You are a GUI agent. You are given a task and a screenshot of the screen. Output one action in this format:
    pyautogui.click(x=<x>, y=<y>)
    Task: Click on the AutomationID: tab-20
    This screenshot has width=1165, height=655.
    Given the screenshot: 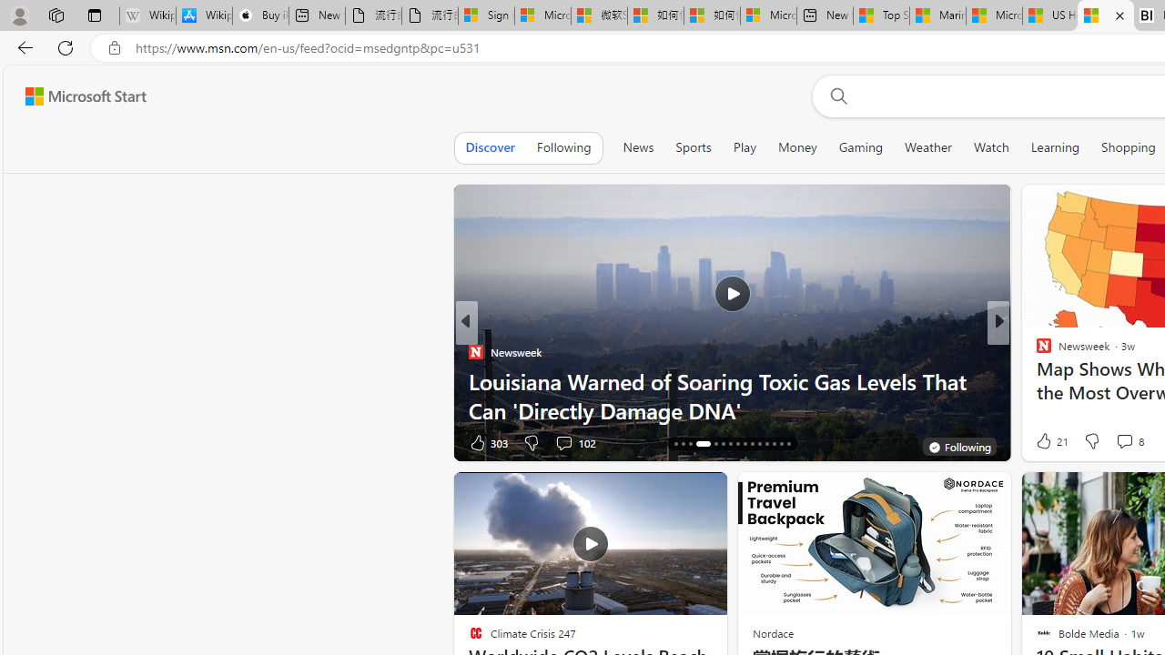 What is the action you would take?
    pyautogui.click(x=715, y=444)
    